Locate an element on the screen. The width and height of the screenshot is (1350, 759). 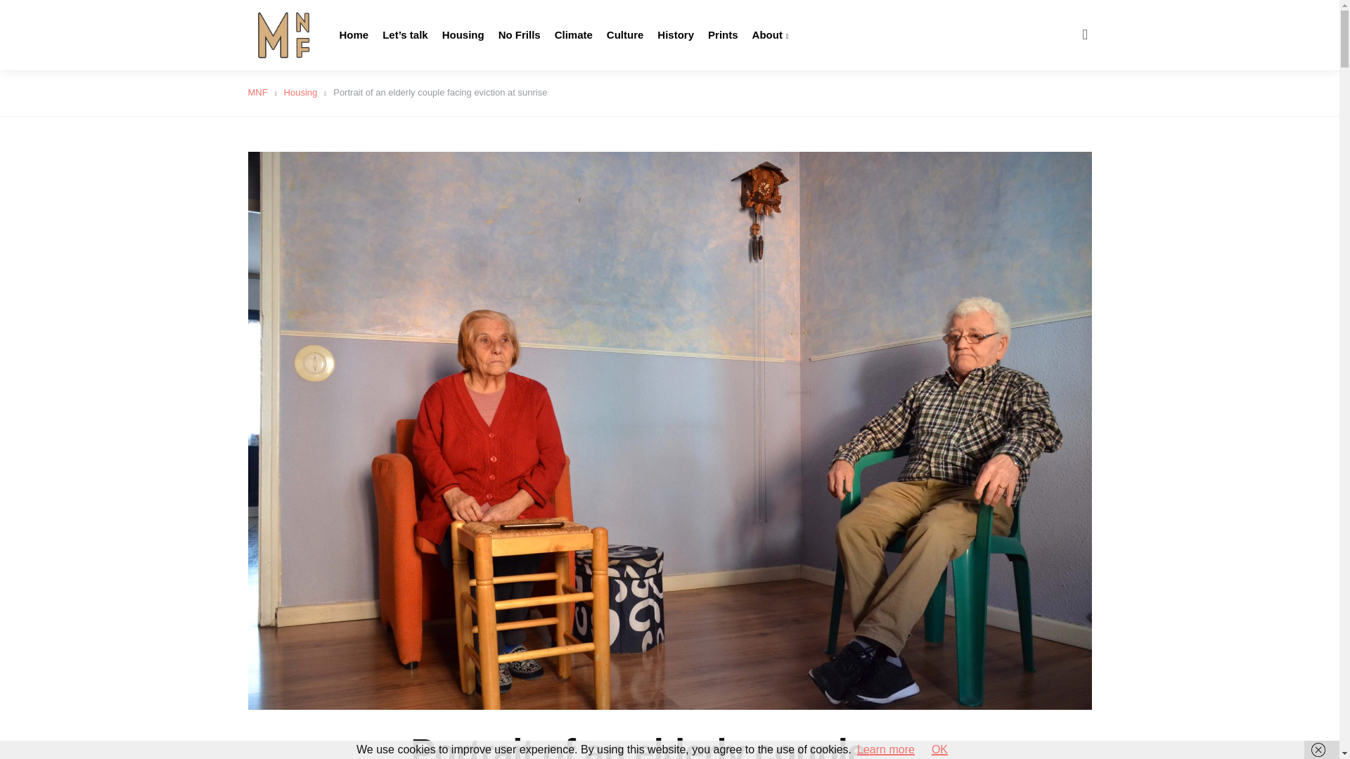
History is located at coordinates (675, 35).